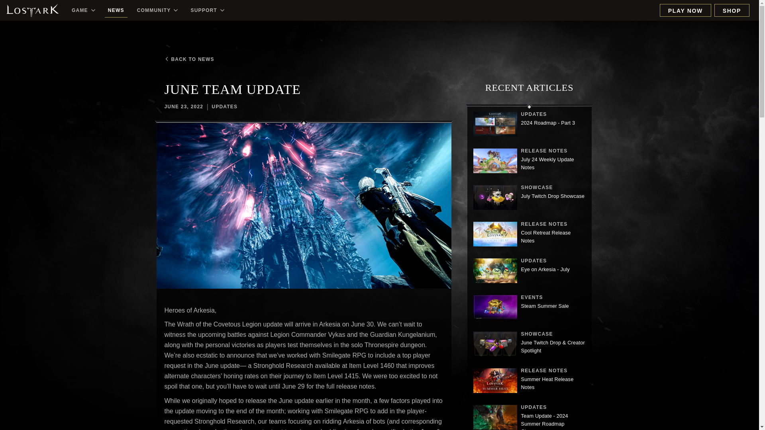  What do you see at coordinates (685, 10) in the screenshot?
I see `SUPPORT` at bounding box center [685, 10].